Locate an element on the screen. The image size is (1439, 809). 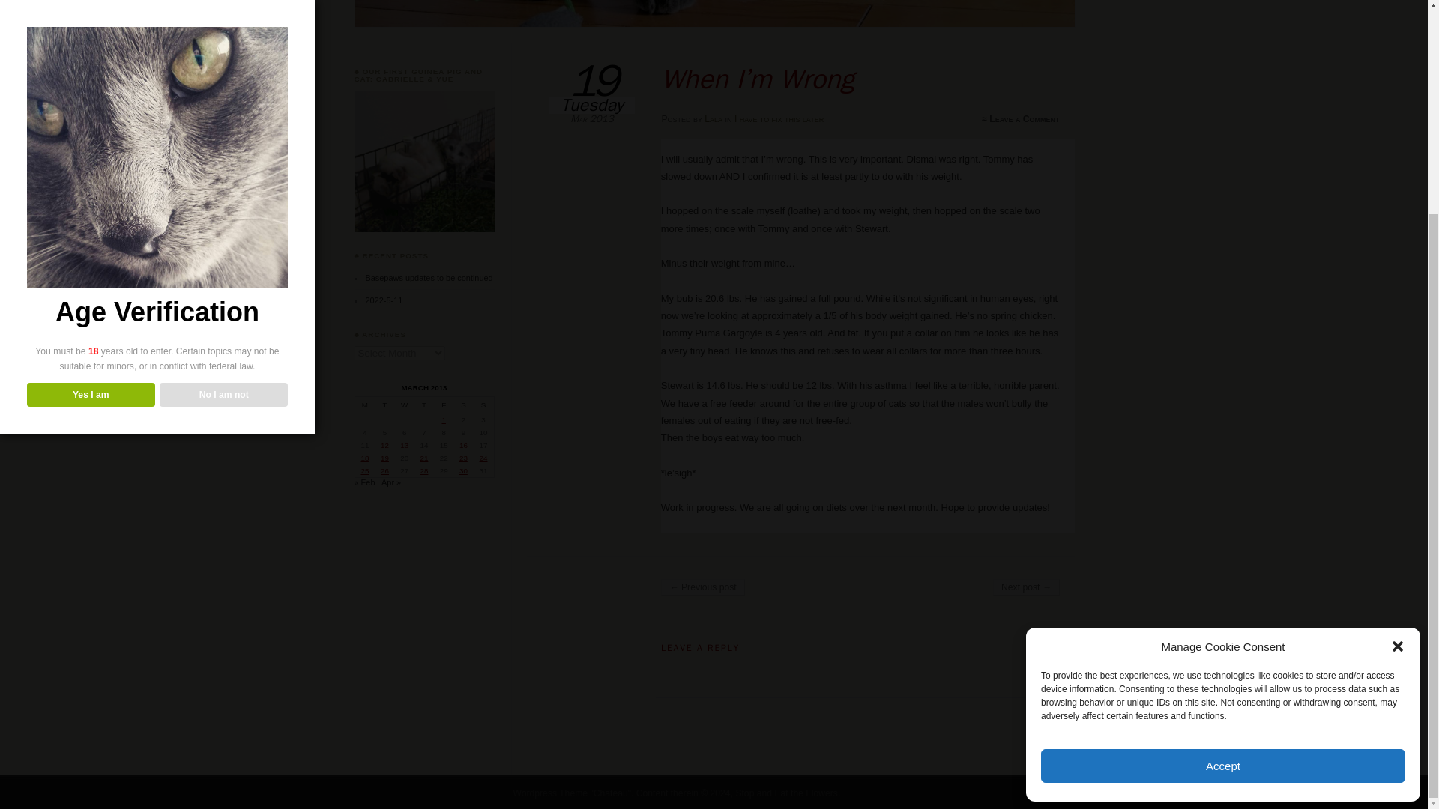
View all posts by Lala is located at coordinates (714, 119).